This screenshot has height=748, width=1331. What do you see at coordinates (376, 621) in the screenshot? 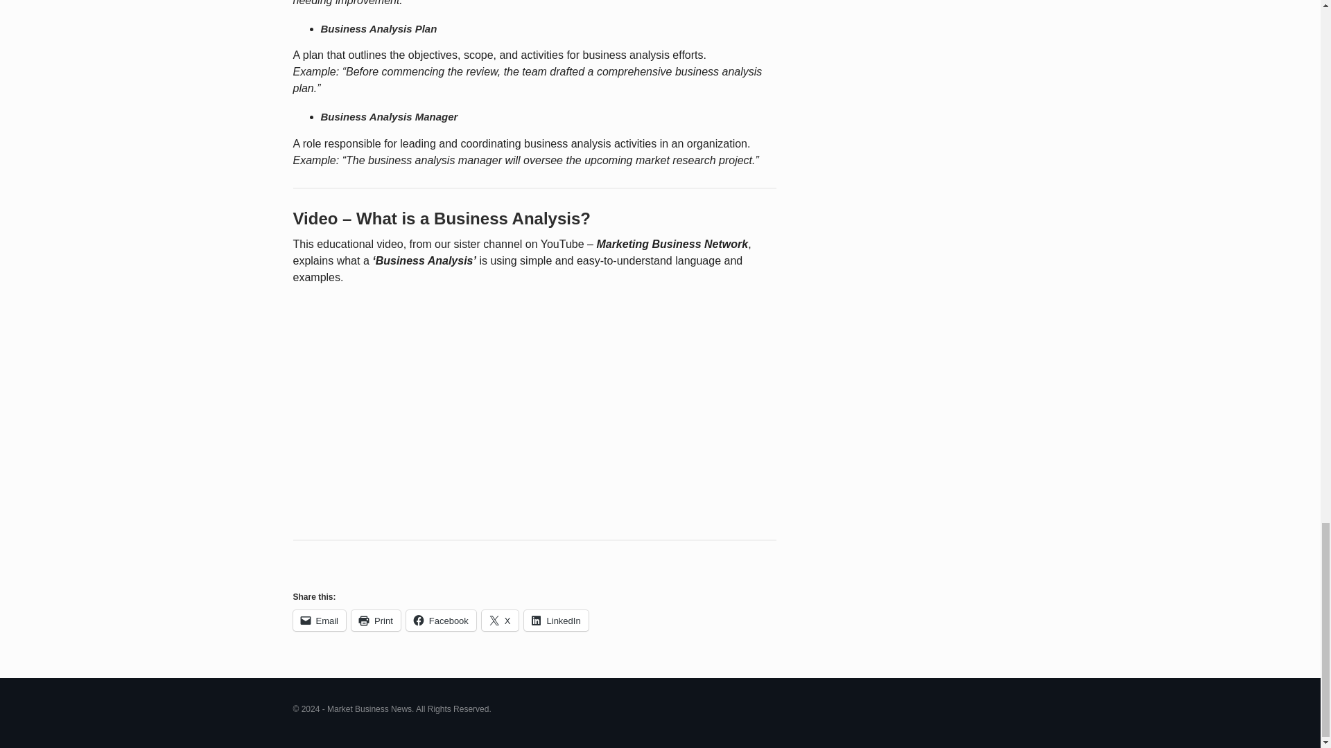
I see `Click to print` at bounding box center [376, 621].